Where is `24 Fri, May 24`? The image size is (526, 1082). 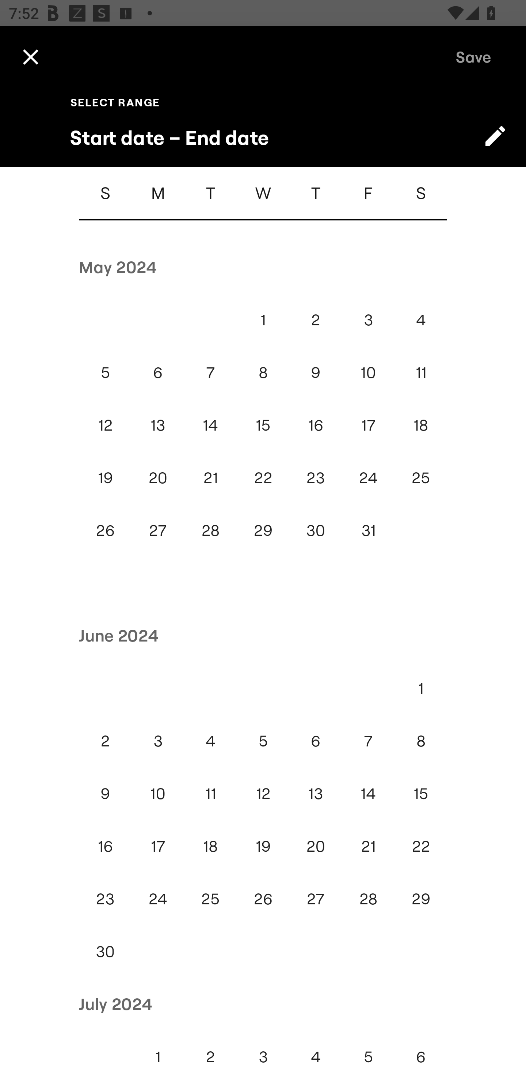
24 Fri, May 24 is located at coordinates (368, 477).